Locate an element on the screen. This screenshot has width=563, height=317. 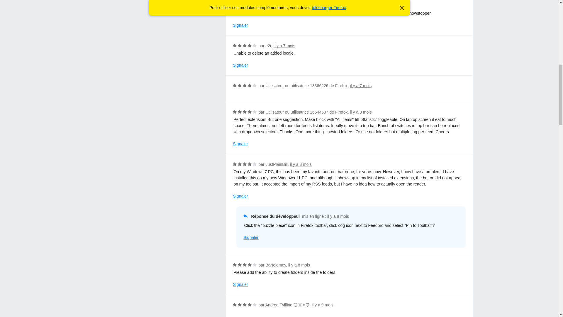
Signaler is located at coordinates (240, 65).